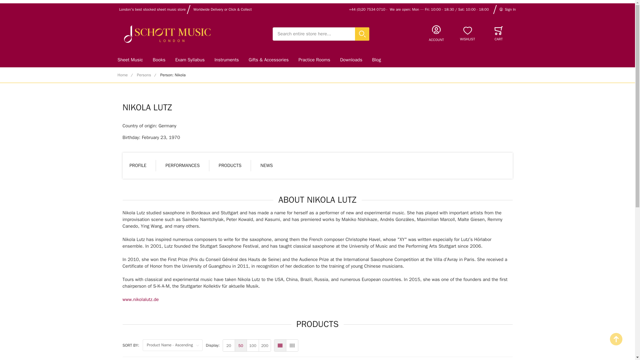 Image resolution: width=640 pixels, height=360 pixels. What do you see at coordinates (292, 345) in the screenshot?
I see `Grid` at bounding box center [292, 345].